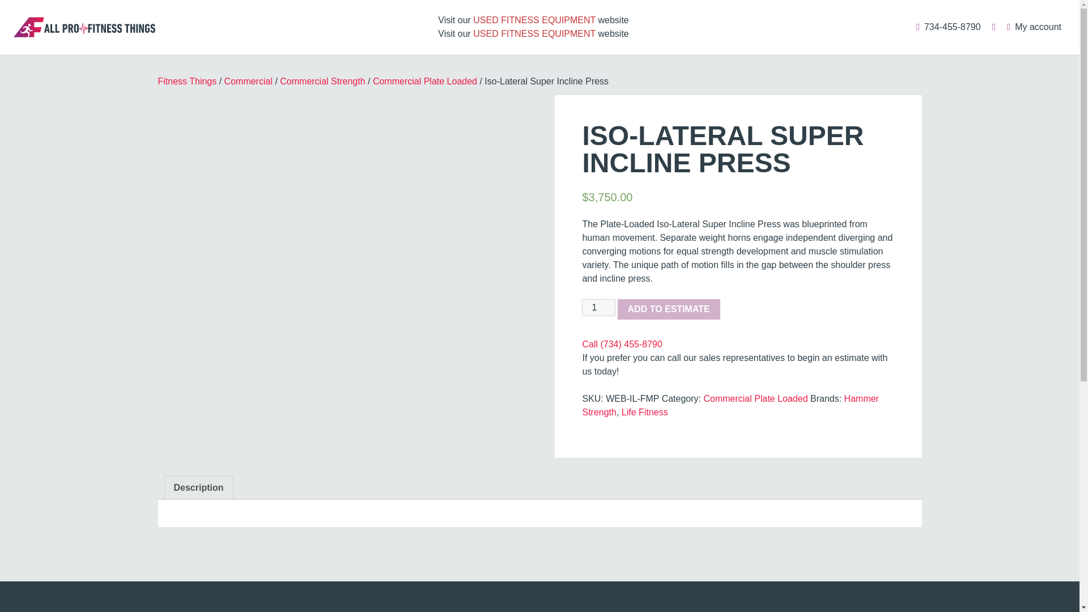 The width and height of the screenshot is (1088, 612). What do you see at coordinates (598, 308) in the screenshot?
I see `1` at bounding box center [598, 308].